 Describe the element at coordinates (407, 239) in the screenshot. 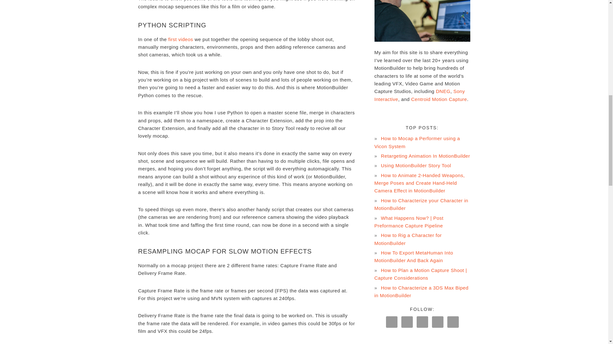

I see `How to Rig a Character for MotionBuilder` at that location.